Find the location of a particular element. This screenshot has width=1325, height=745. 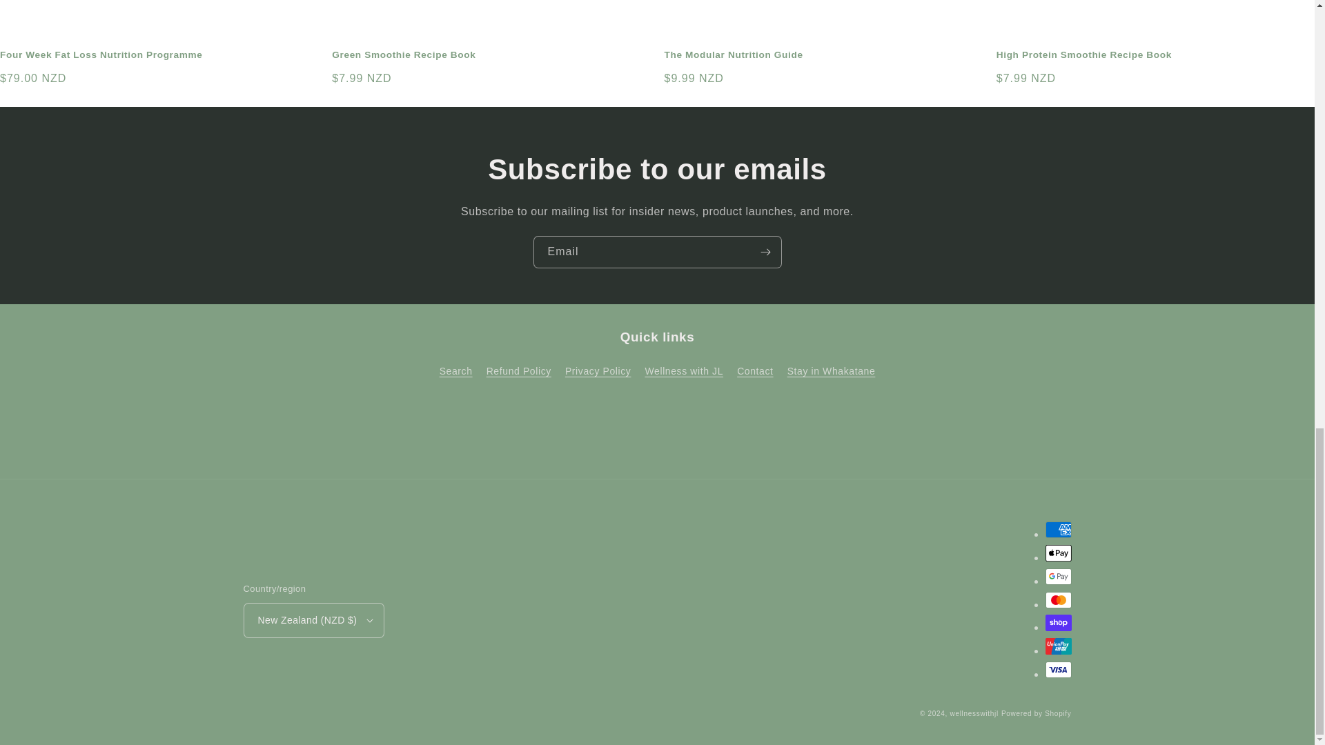

Visa is located at coordinates (1057, 669).